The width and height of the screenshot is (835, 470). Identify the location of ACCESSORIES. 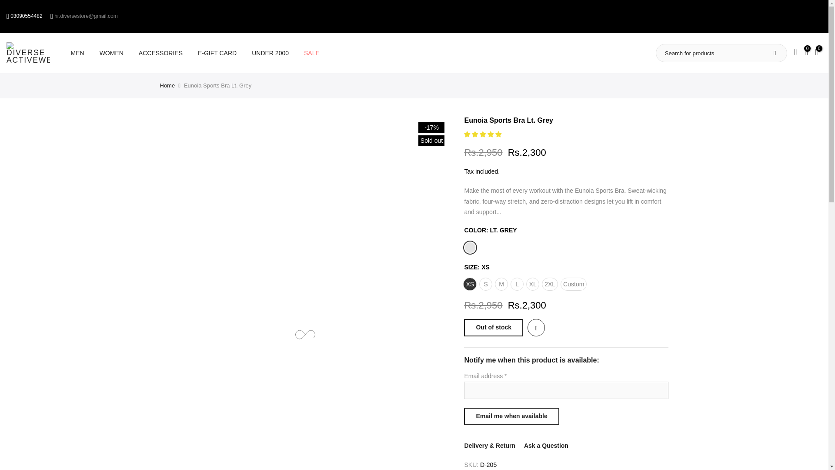
(160, 53).